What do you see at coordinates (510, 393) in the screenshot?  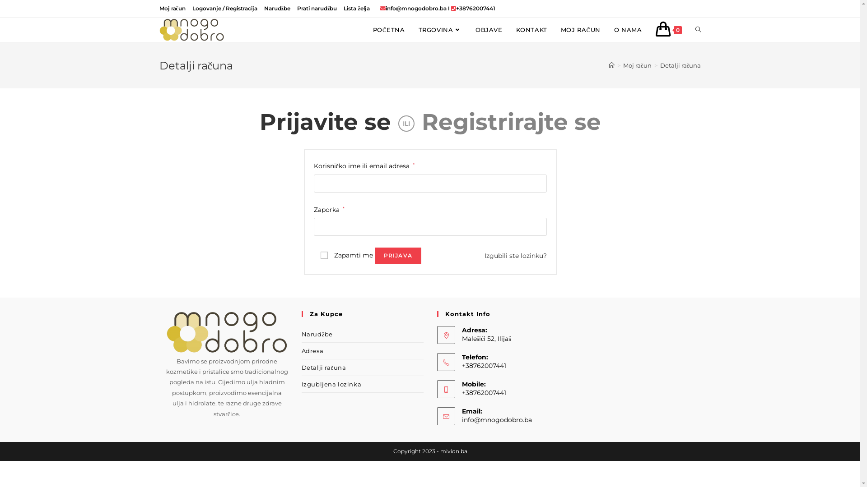 I see `+38762007441` at bounding box center [510, 393].